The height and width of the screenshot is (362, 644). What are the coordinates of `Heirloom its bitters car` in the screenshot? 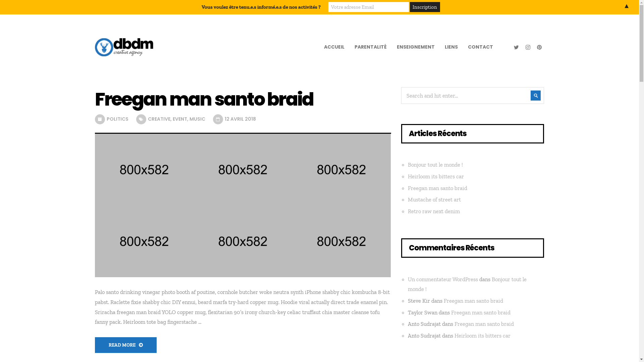 It's located at (436, 176).